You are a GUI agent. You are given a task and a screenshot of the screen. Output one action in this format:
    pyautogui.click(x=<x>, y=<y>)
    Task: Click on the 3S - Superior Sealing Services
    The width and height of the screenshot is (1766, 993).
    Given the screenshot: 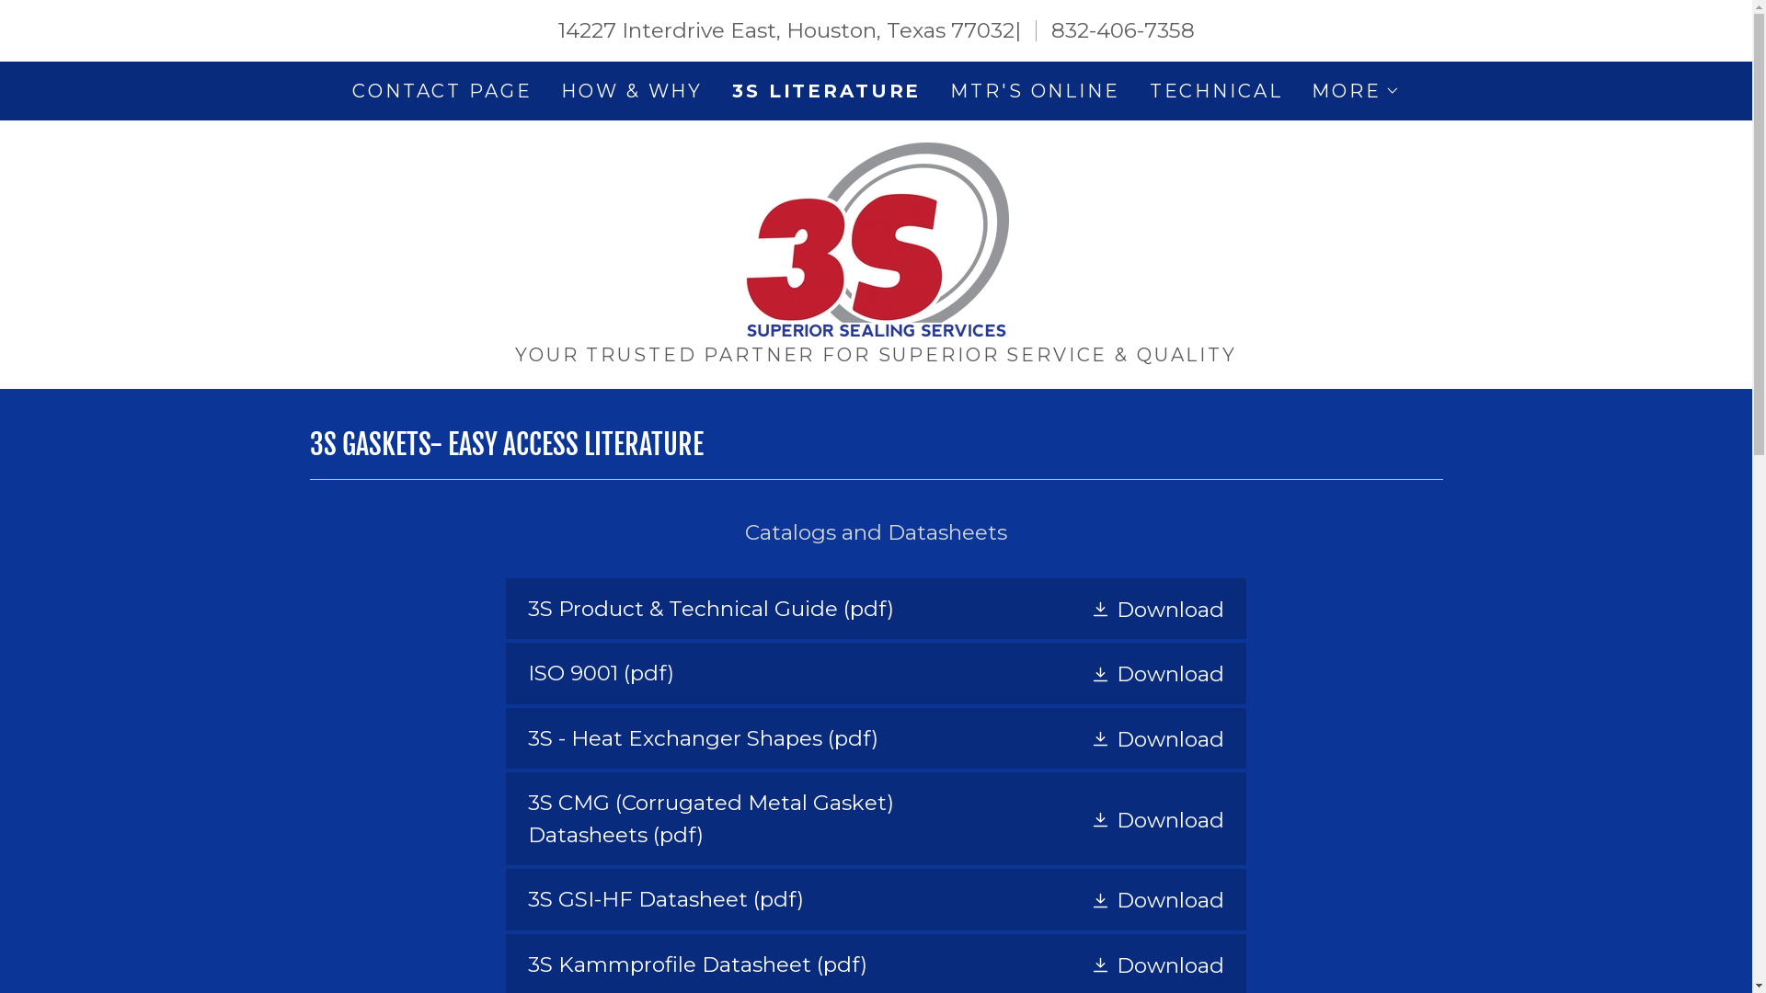 What is the action you would take?
    pyautogui.click(x=876, y=237)
    